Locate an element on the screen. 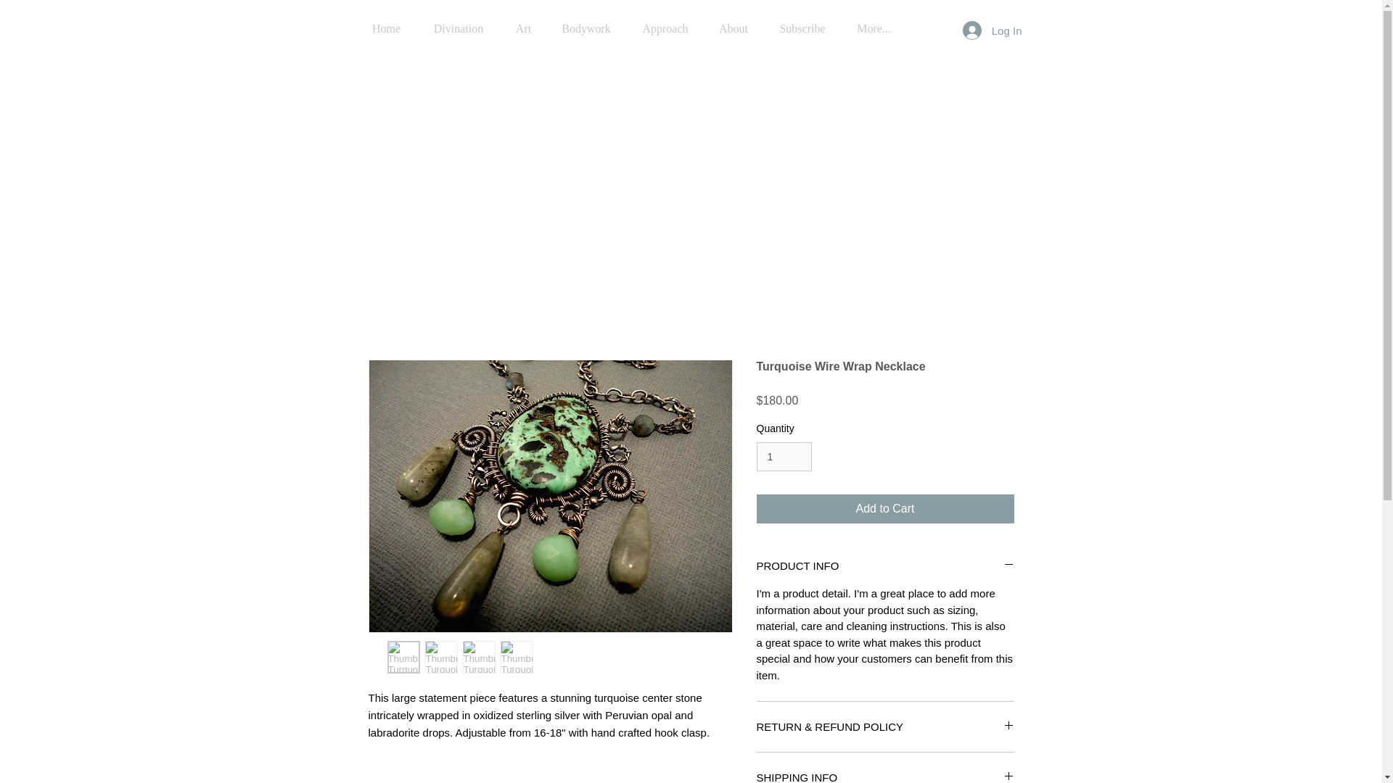 The height and width of the screenshot is (783, 1393). 1 is located at coordinates (784, 457).